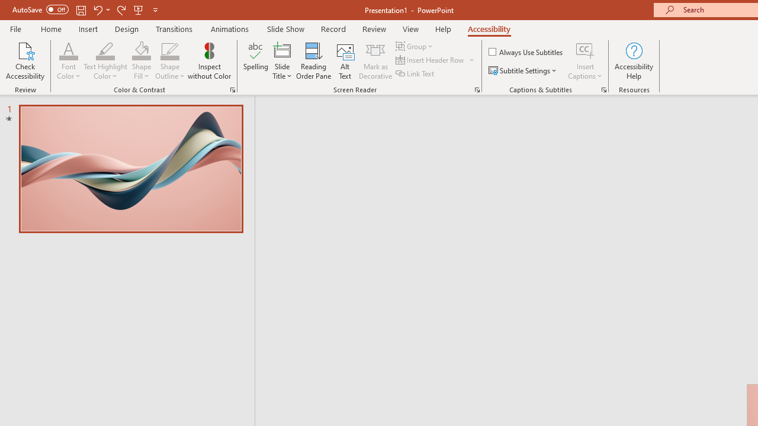  I want to click on Captions & Subtitles, so click(604, 90).